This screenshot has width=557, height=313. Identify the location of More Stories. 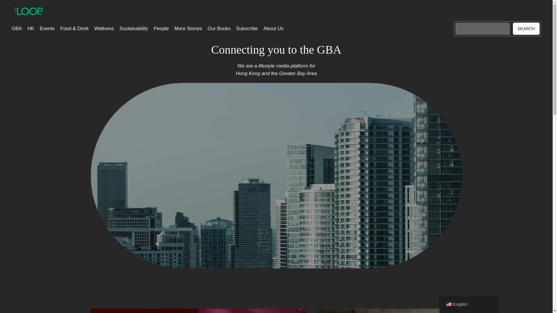
(188, 29).